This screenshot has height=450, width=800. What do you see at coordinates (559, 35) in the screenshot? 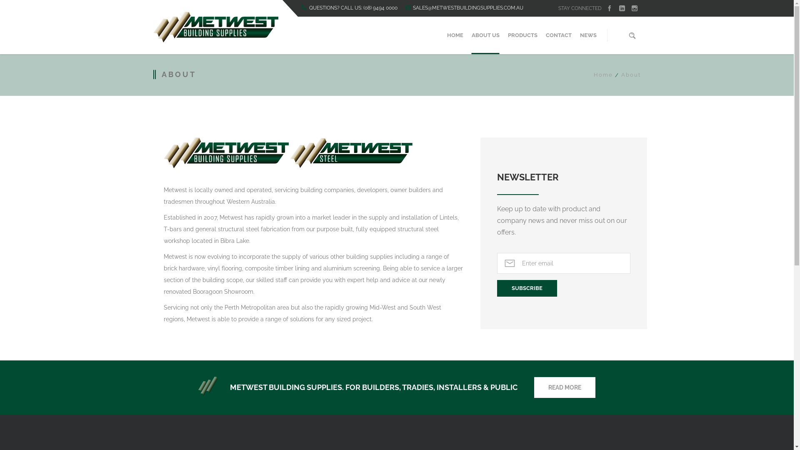
I see `CONTACT` at bounding box center [559, 35].